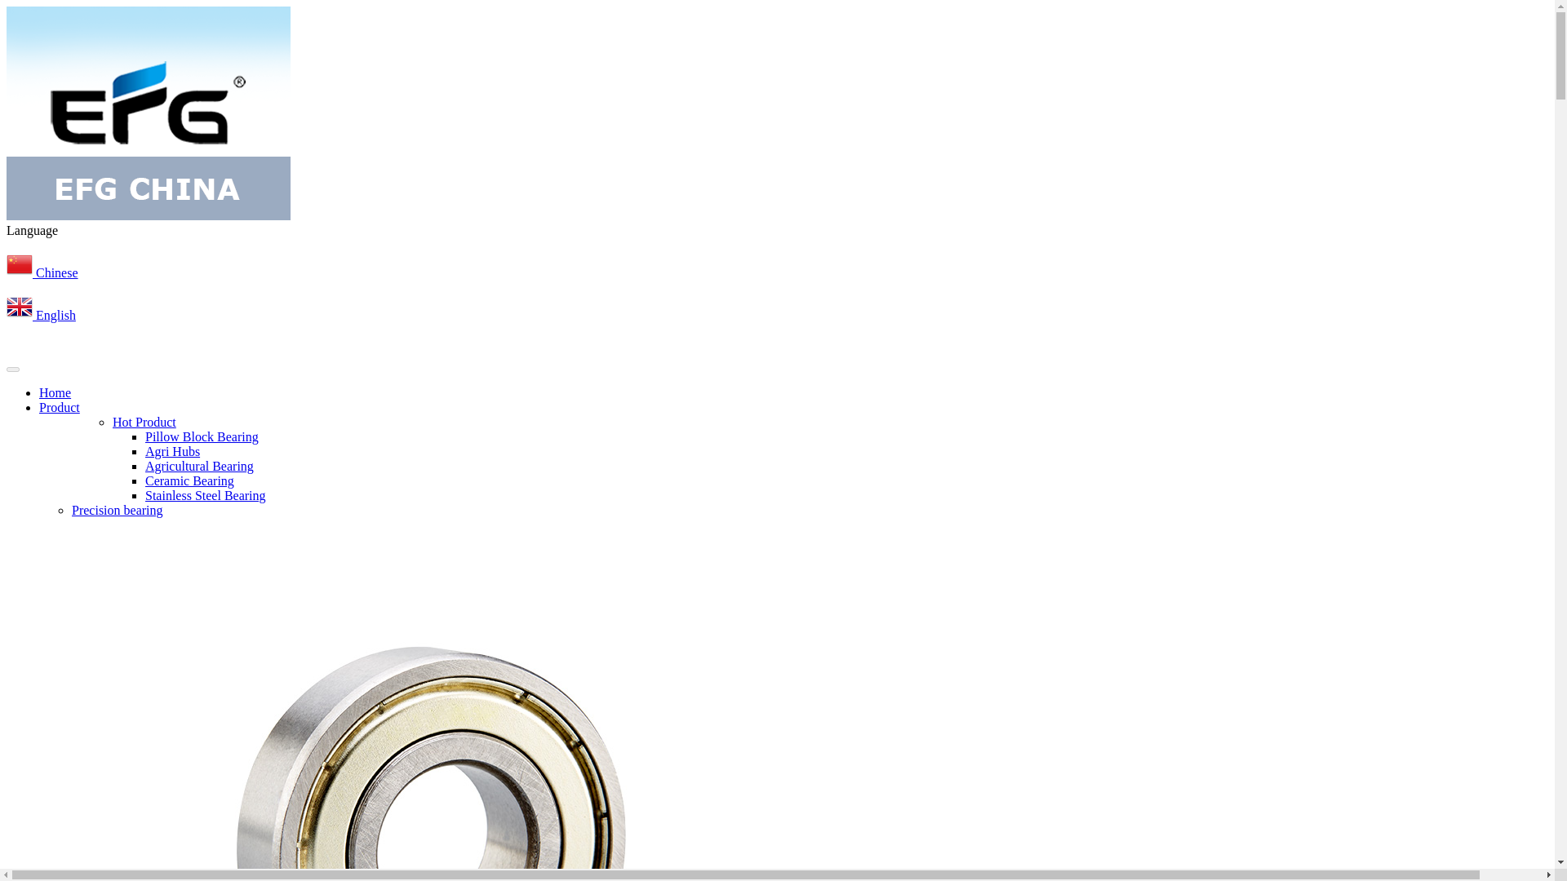 The width and height of the screenshot is (1567, 881). Describe the element at coordinates (55, 393) in the screenshot. I see `Home` at that location.